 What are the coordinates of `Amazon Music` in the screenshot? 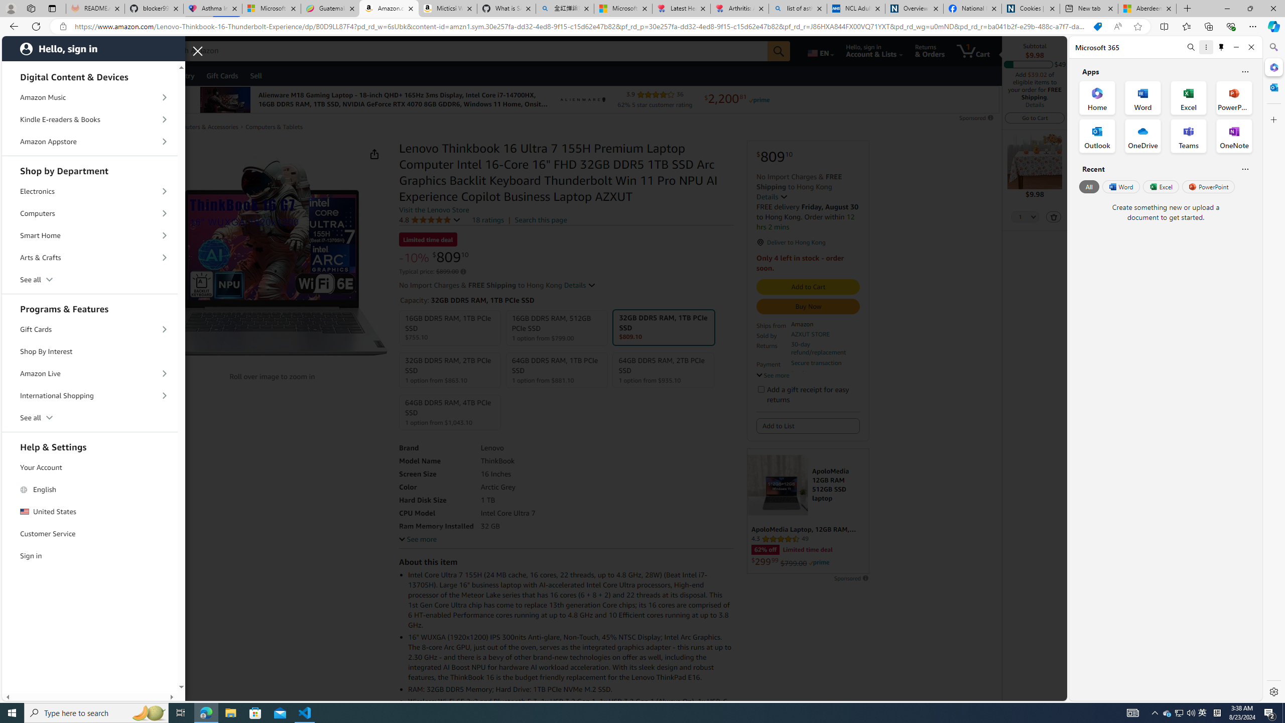 It's located at (90, 97).